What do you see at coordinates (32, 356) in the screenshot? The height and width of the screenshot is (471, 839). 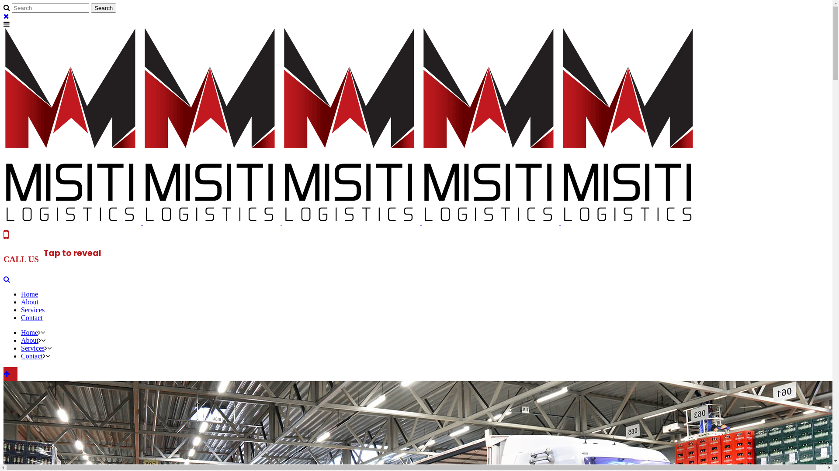 I see `Contact` at bounding box center [32, 356].